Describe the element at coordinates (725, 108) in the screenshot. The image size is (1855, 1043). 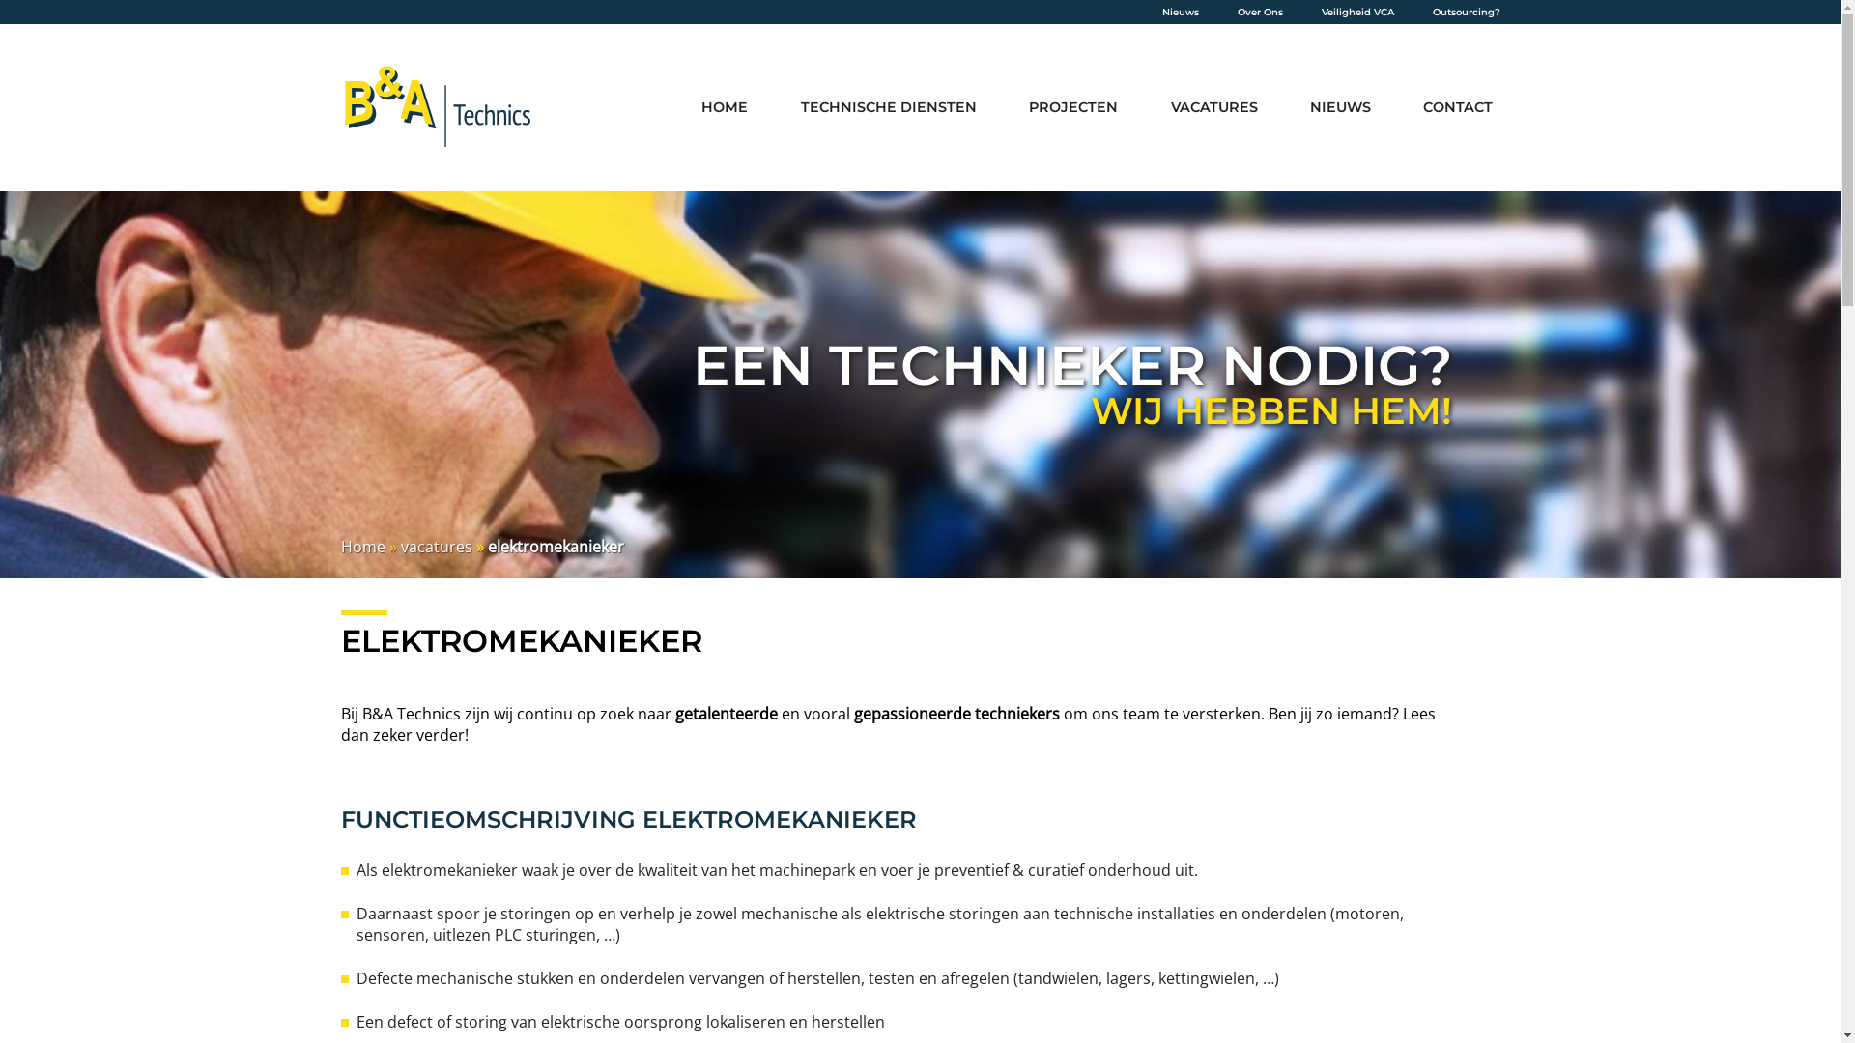
I see `HOME` at that location.